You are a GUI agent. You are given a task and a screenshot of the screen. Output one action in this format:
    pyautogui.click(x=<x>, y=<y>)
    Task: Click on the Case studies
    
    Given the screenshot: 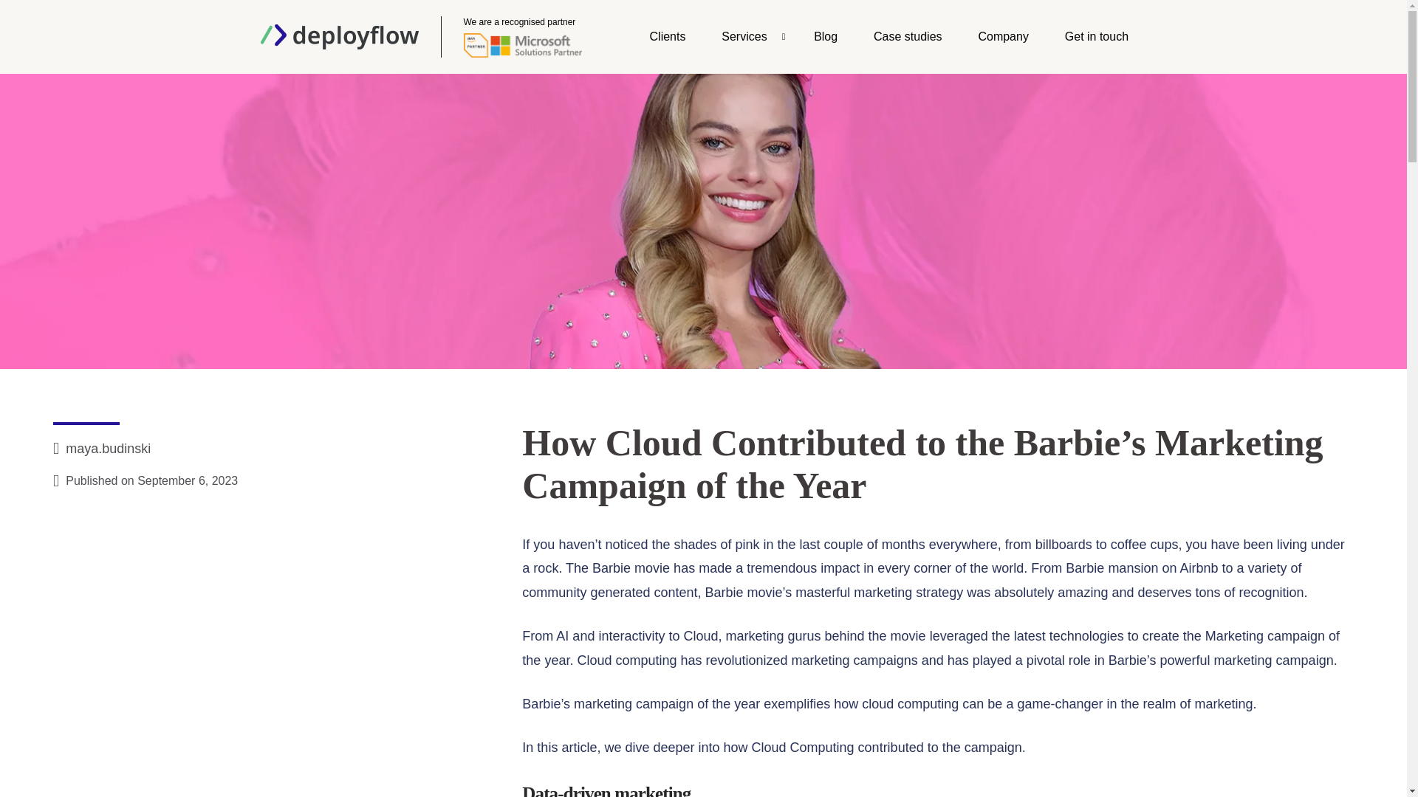 What is the action you would take?
    pyautogui.click(x=908, y=37)
    